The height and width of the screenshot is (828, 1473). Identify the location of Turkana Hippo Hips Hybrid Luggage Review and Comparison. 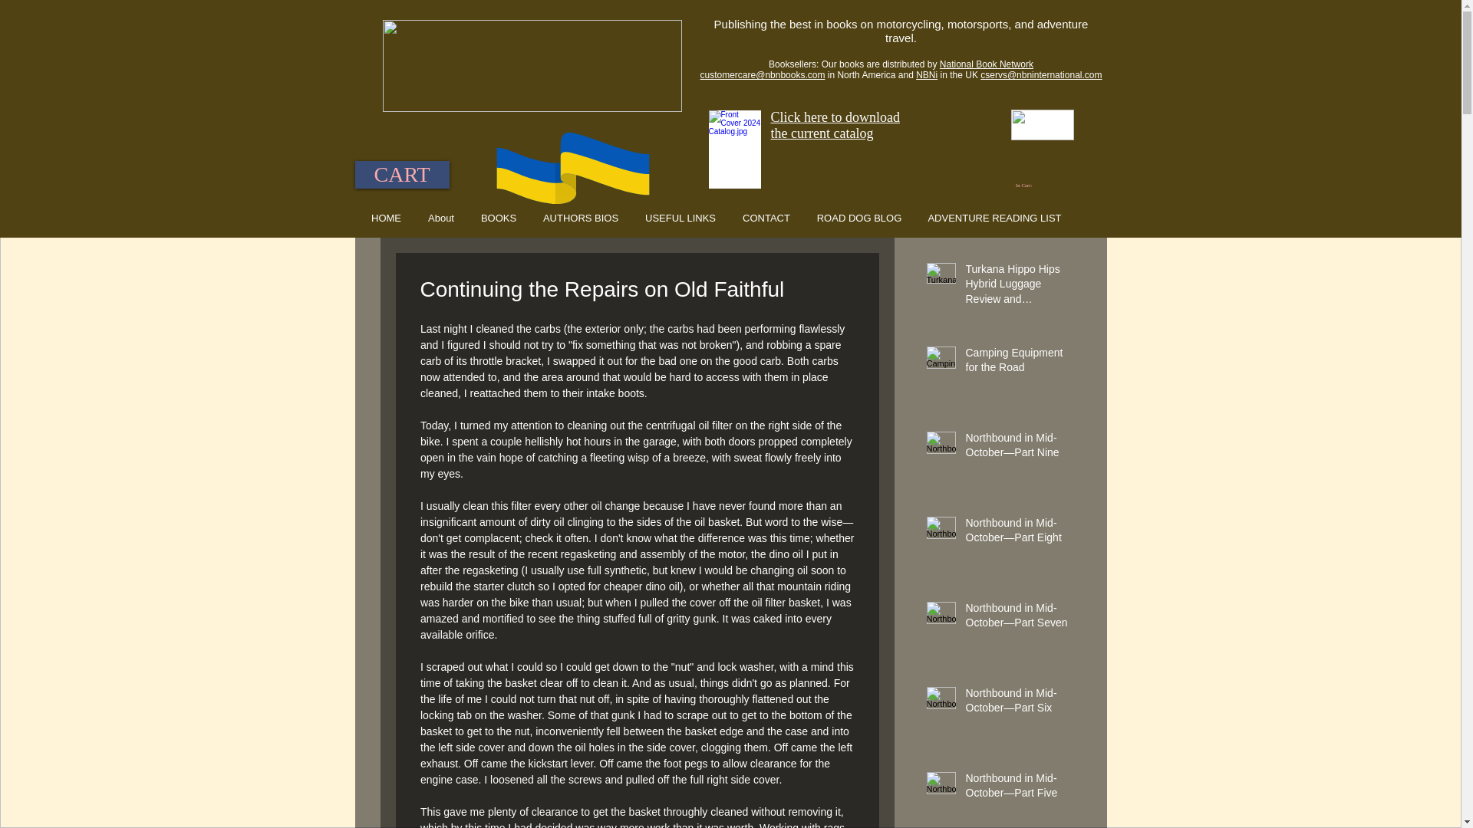
(1020, 288).